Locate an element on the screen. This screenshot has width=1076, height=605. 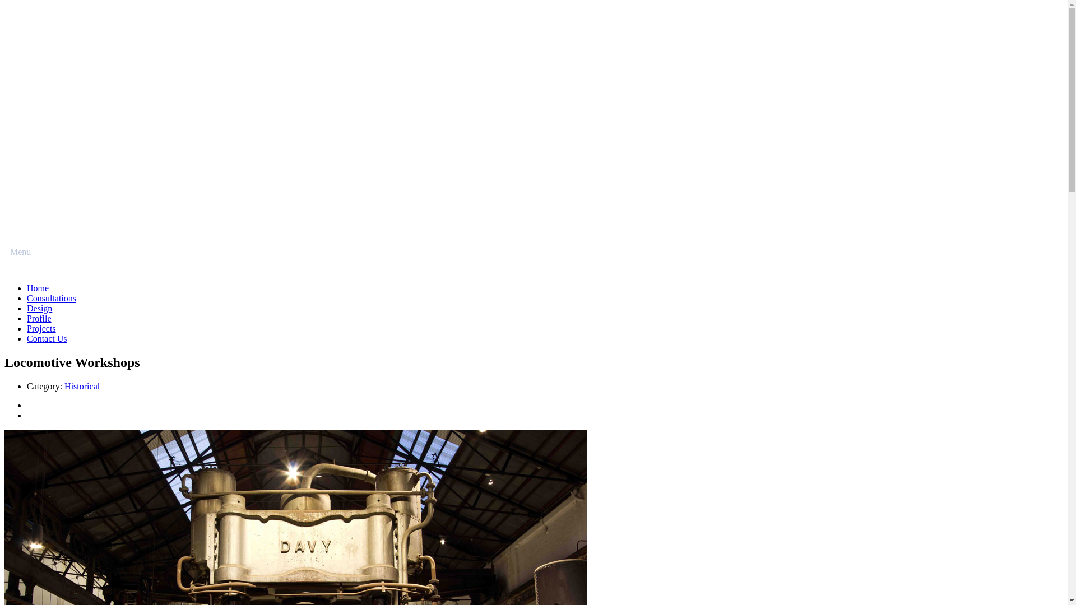
Home is located at coordinates (38, 288).